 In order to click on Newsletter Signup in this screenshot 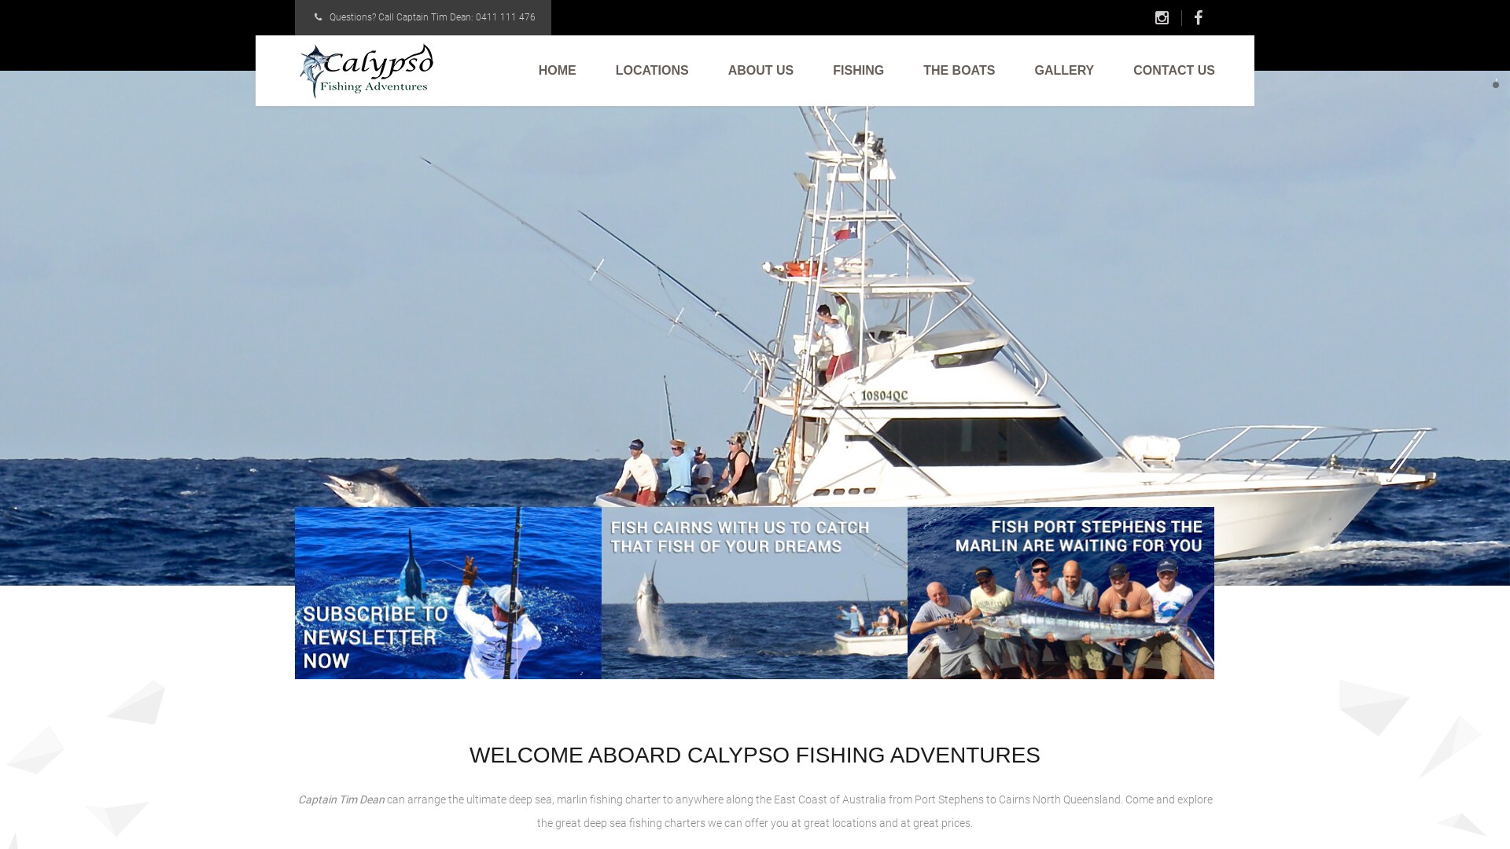, I will do `click(448, 593)`.